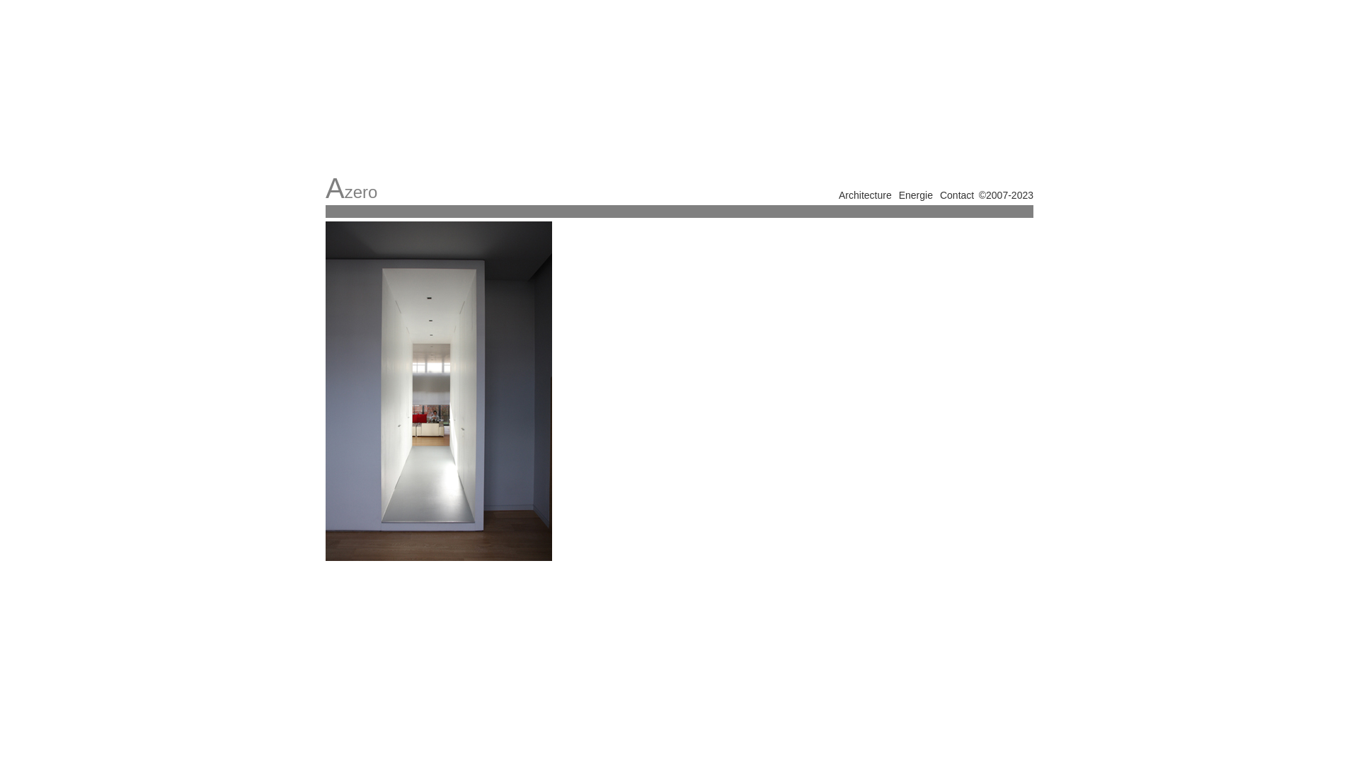  I want to click on Azero, so click(351, 188).